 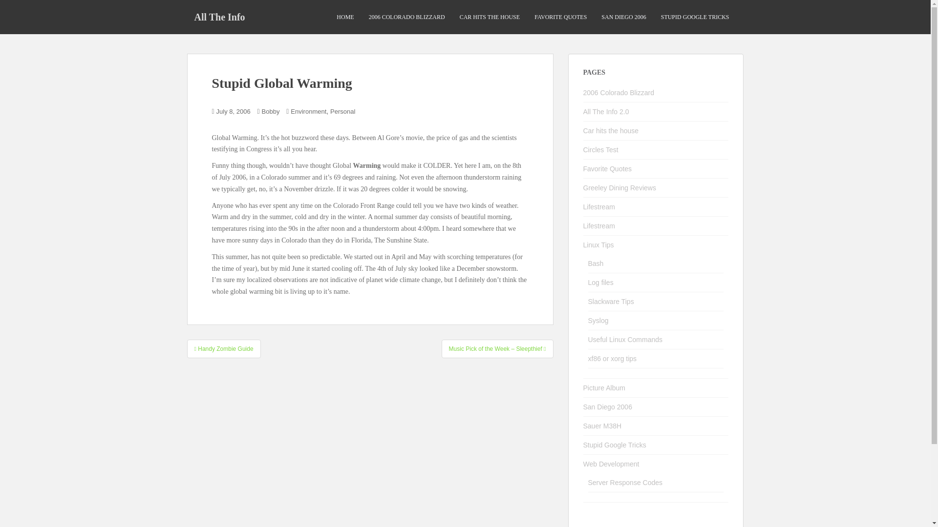 What do you see at coordinates (623, 17) in the screenshot?
I see `SAN DIEGO 2006` at bounding box center [623, 17].